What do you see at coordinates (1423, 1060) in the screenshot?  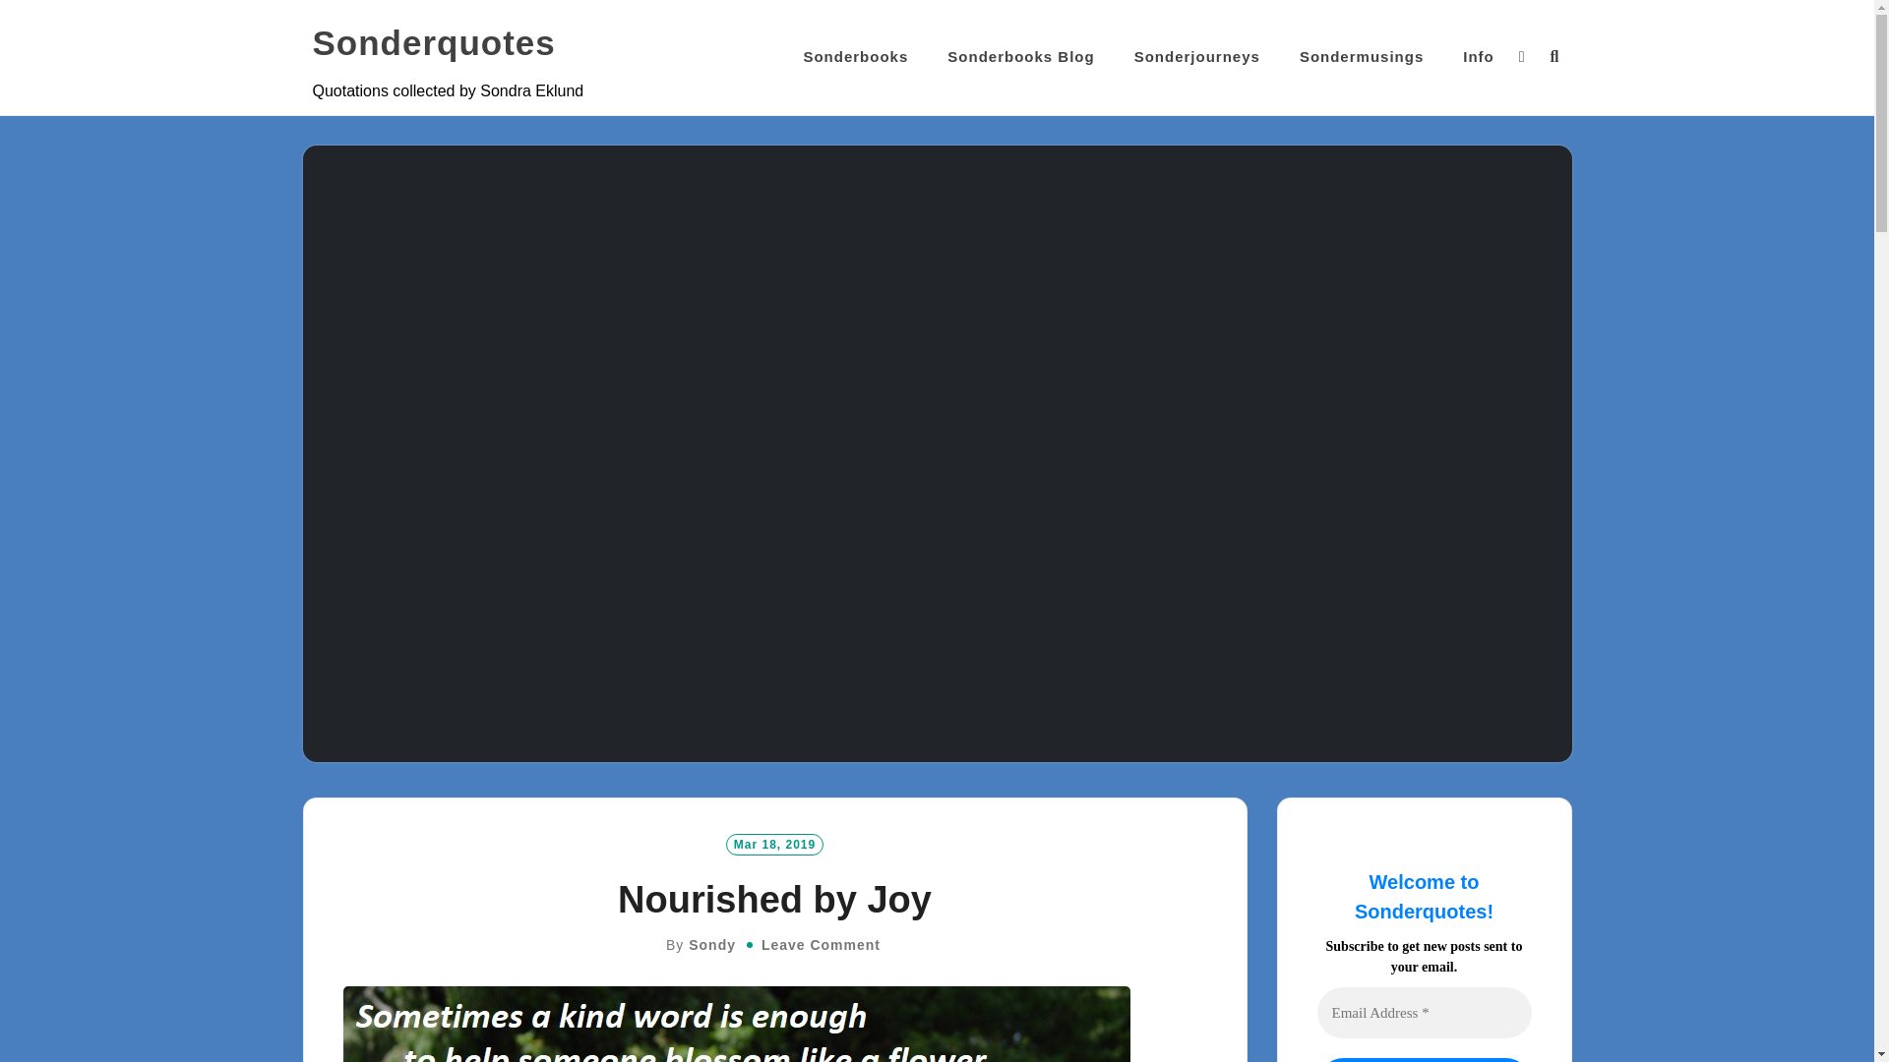 I see `Subscribe` at bounding box center [1423, 1060].